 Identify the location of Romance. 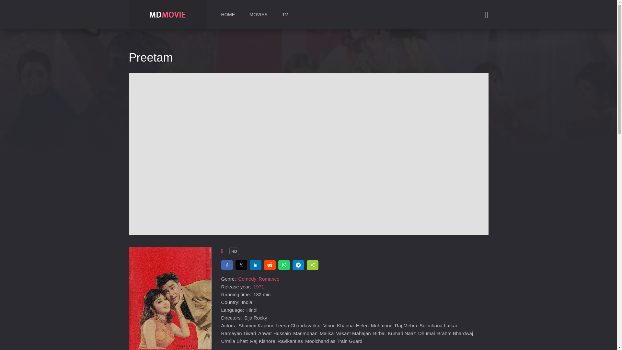
(269, 279).